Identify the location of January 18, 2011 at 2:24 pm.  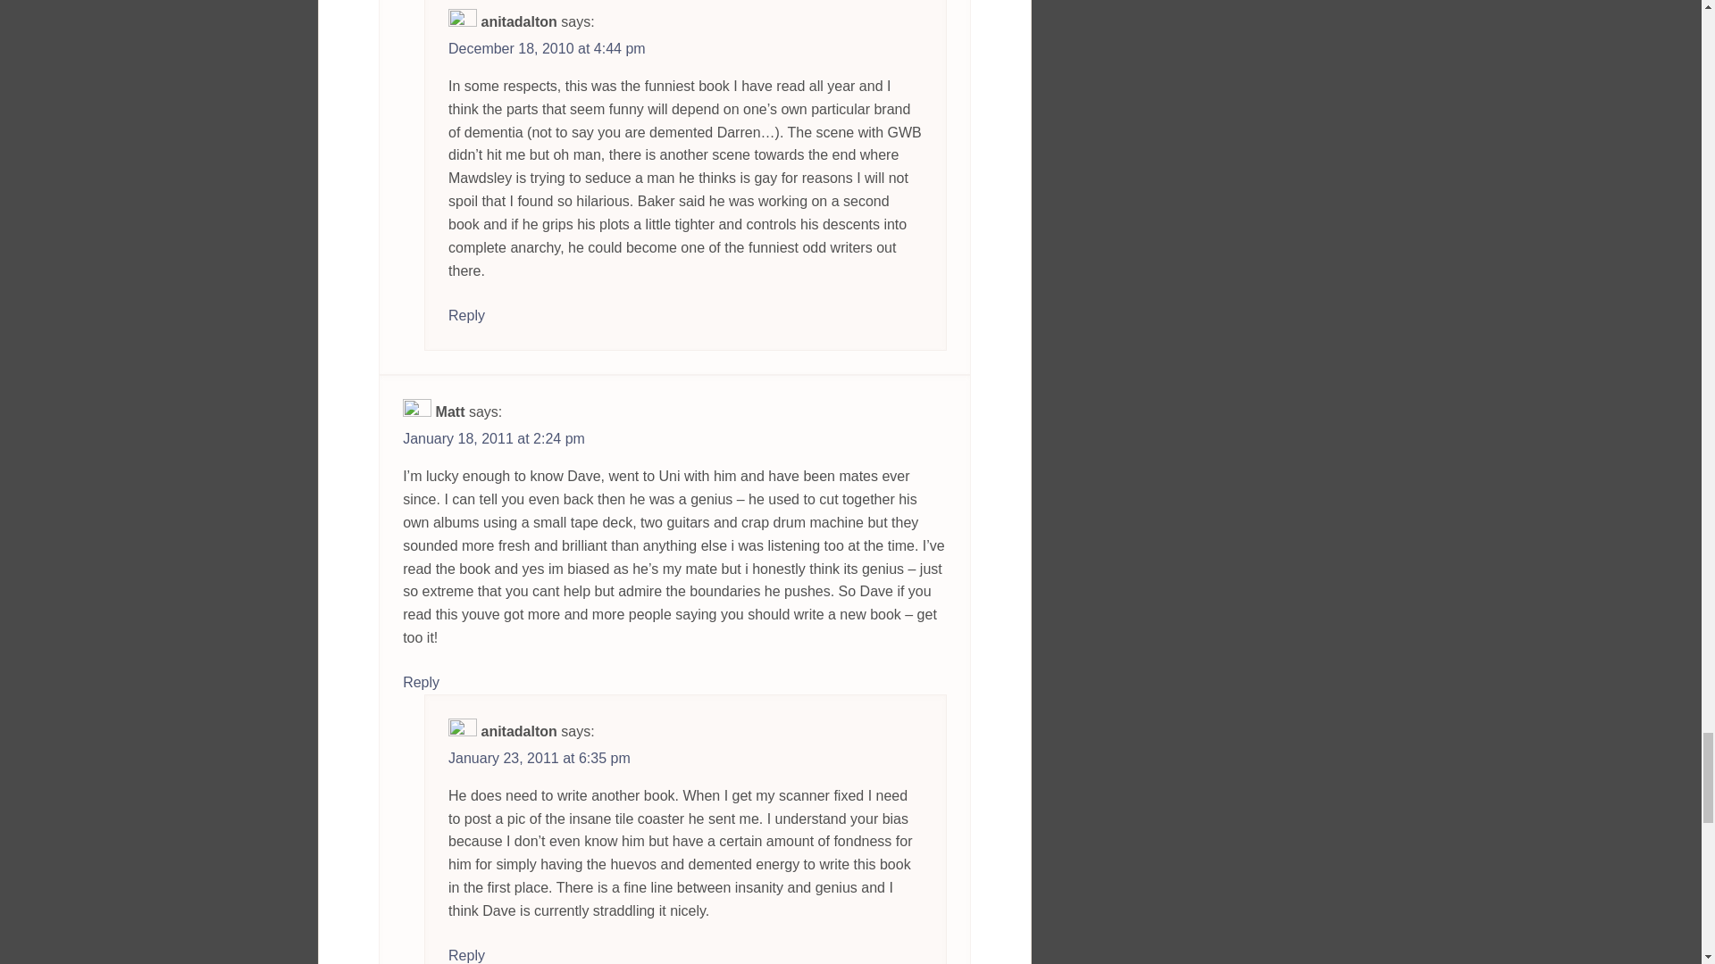
(493, 439).